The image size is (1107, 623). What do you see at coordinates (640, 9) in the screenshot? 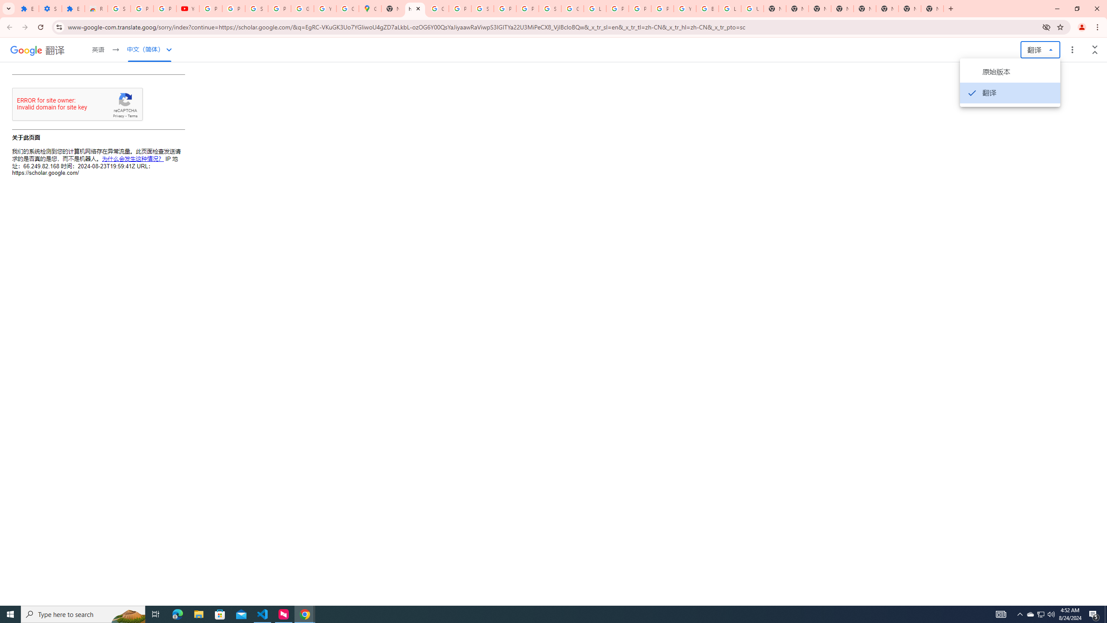
I see `Privacy Help Center - Policies Help` at bounding box center [640, 9].